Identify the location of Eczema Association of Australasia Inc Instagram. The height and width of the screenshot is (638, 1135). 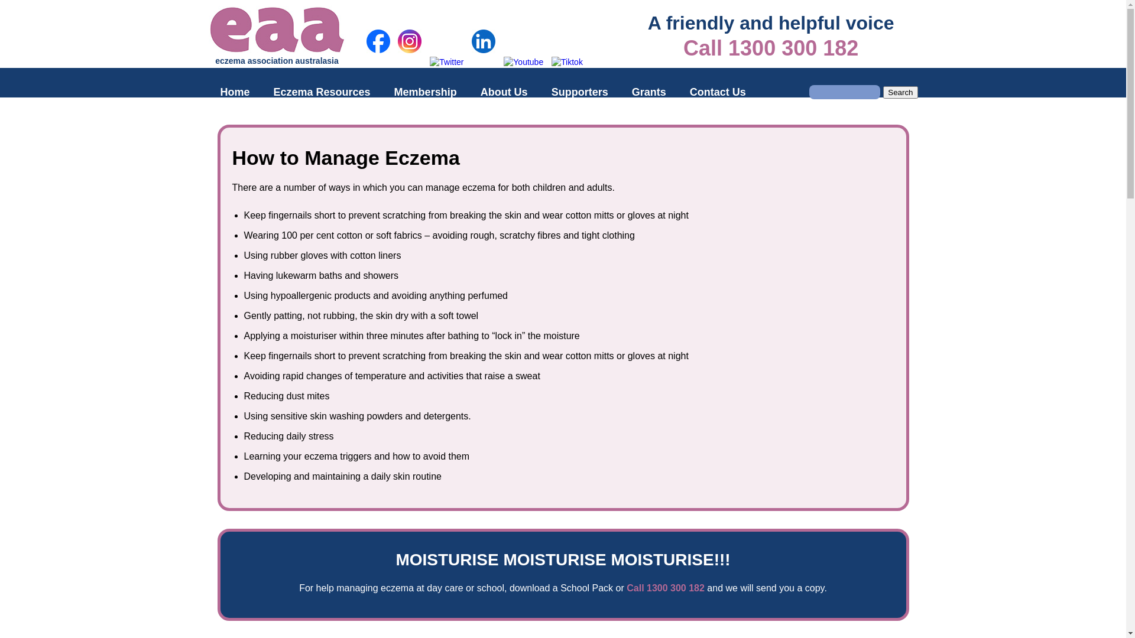
(410, 62).